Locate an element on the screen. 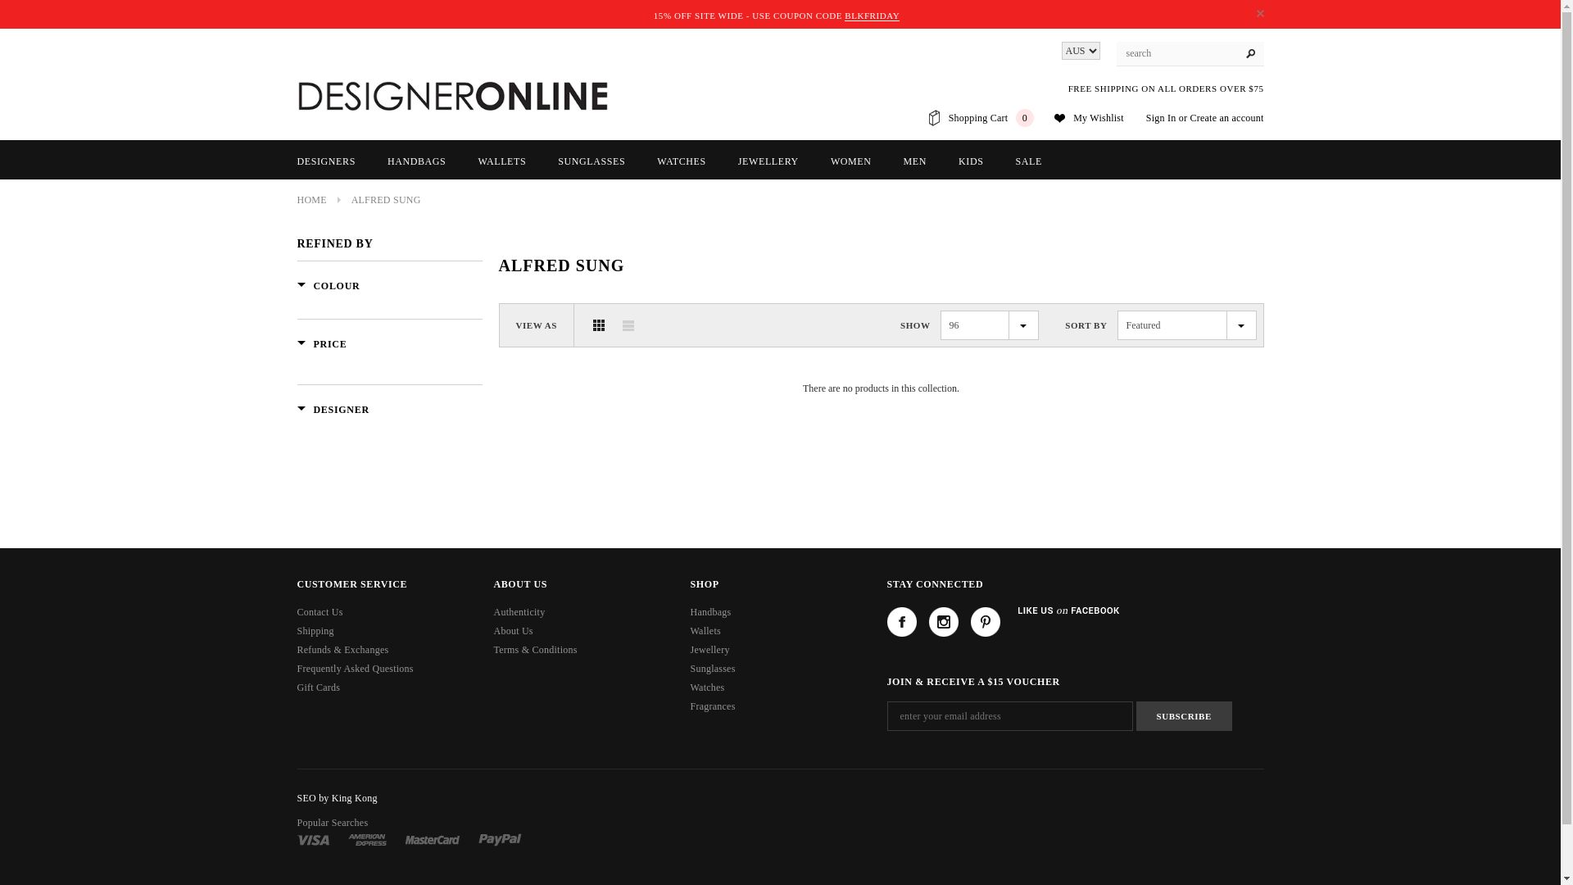 The height and width of the screenshot is (885, 1573). Sunglasses is located at coordinates (713, 669).